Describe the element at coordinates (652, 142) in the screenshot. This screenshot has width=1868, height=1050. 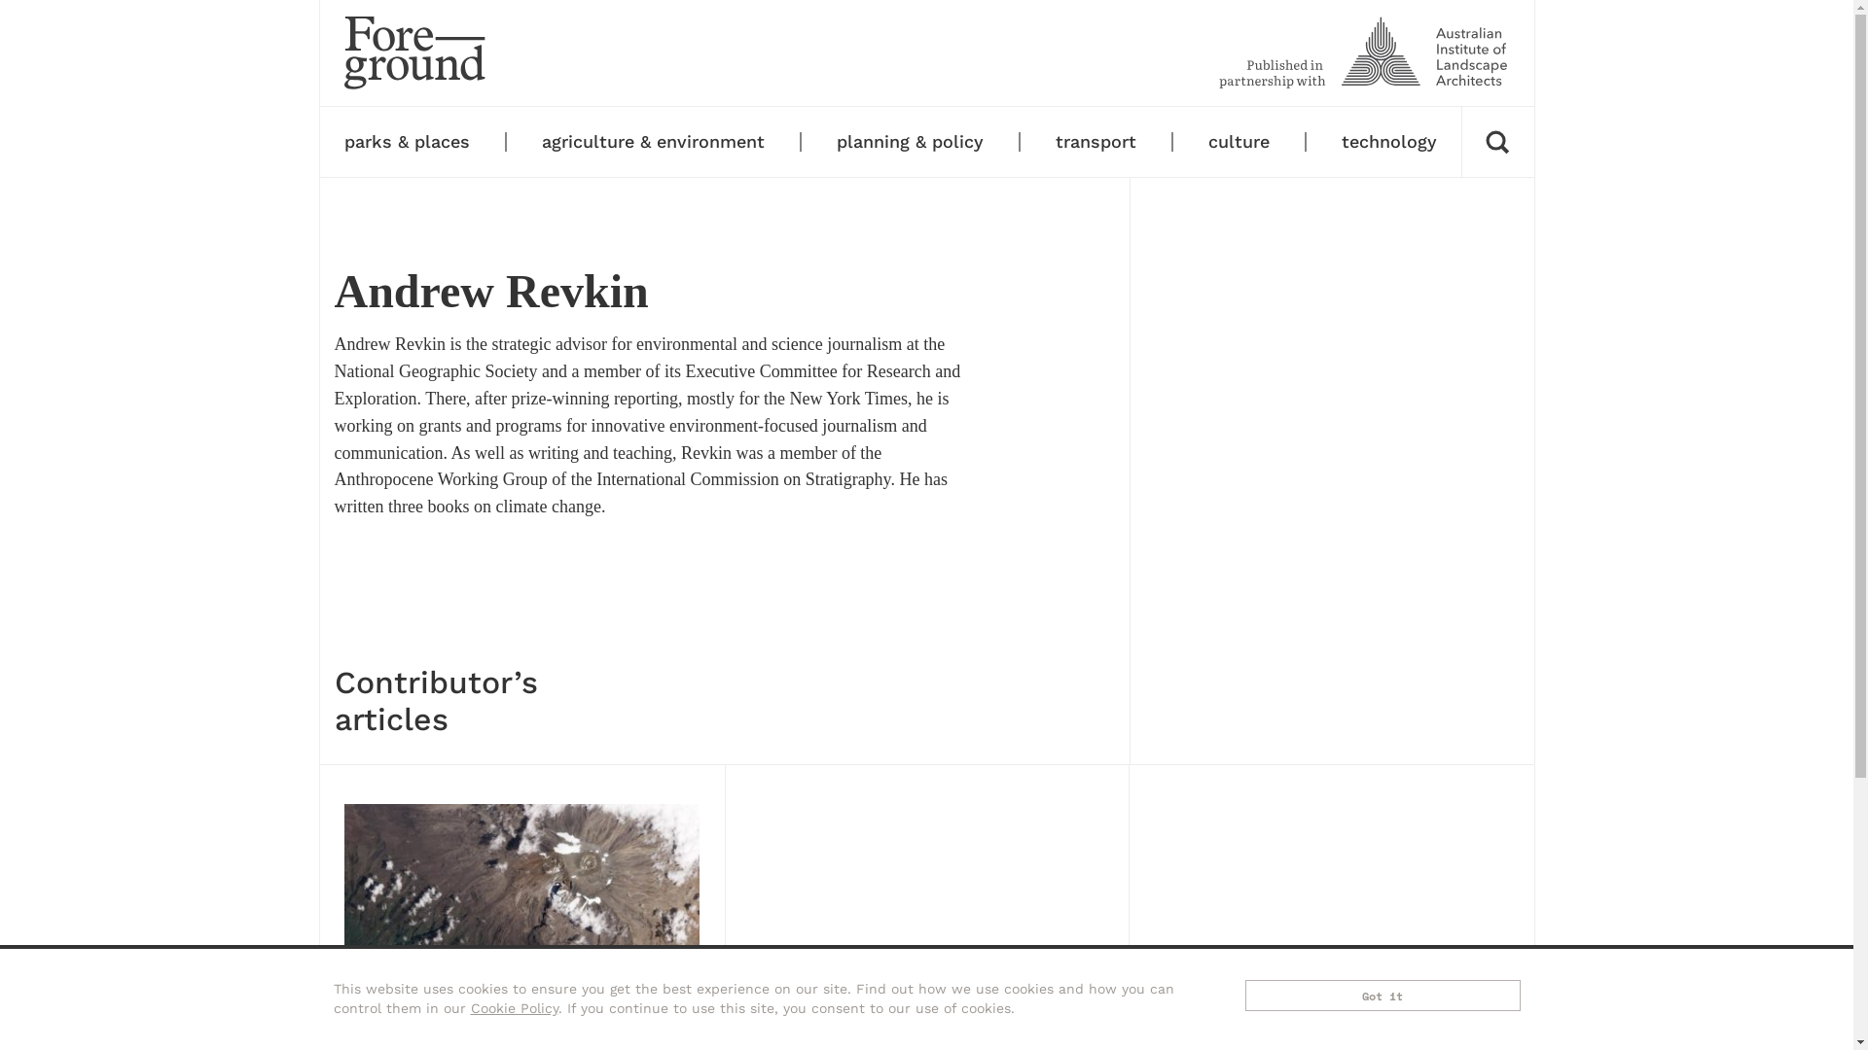
I see `agriculture & environment` at that location.